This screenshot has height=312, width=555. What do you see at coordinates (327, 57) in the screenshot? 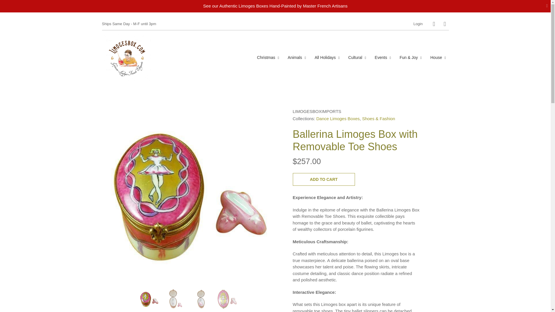
I see `All Holidays` at bounding box center [327, 57].